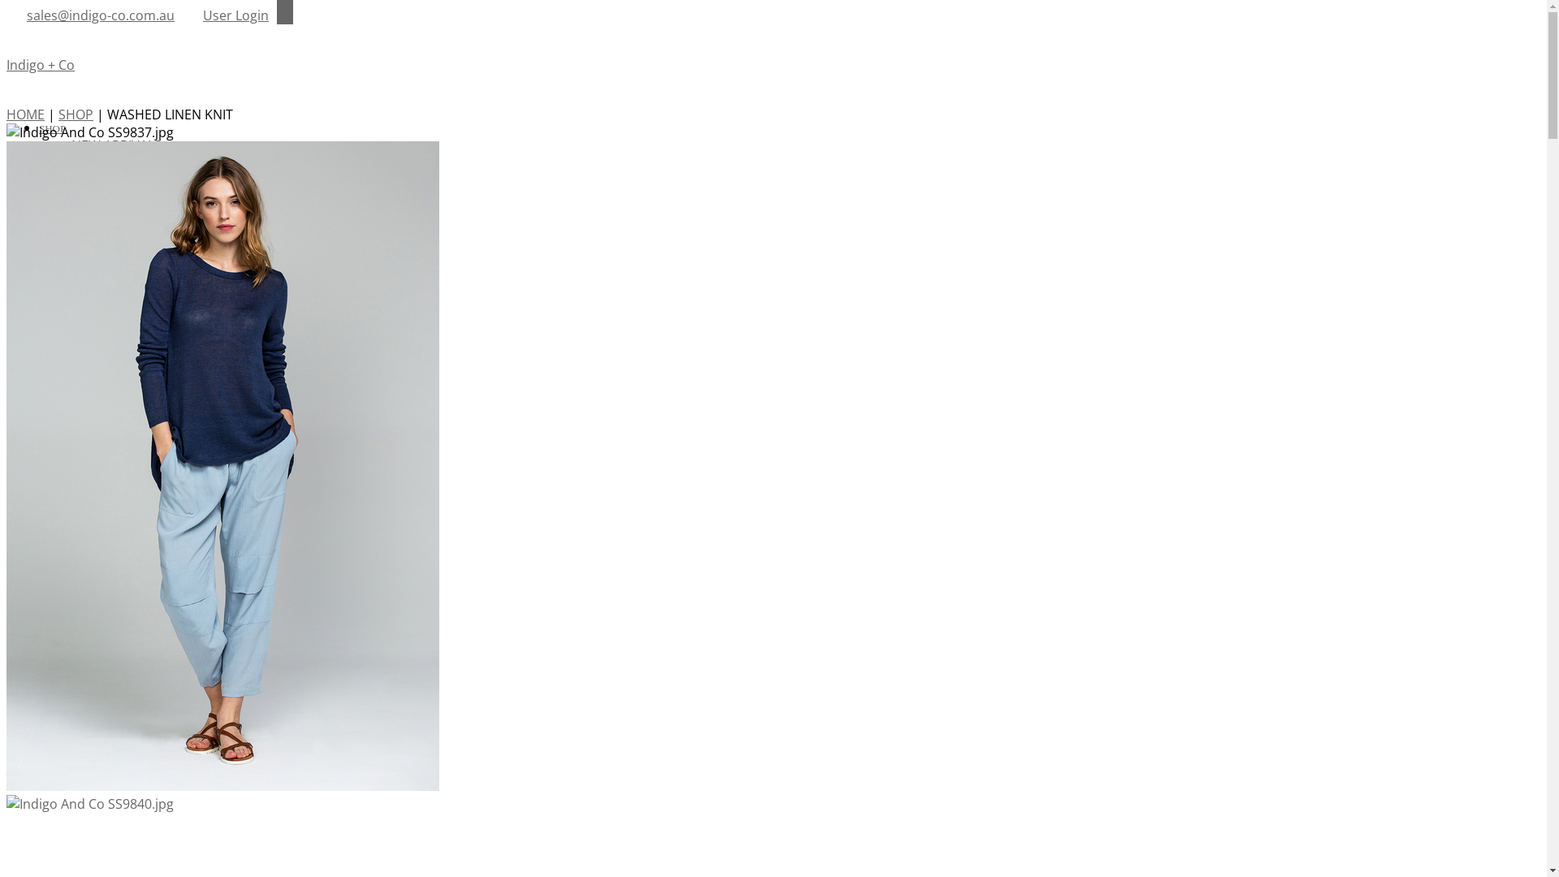 This screenshot has height=877, width=1559. Describe the element at coordinates (104, 342) in the screenshot. I see `WINTER 21` at that location.